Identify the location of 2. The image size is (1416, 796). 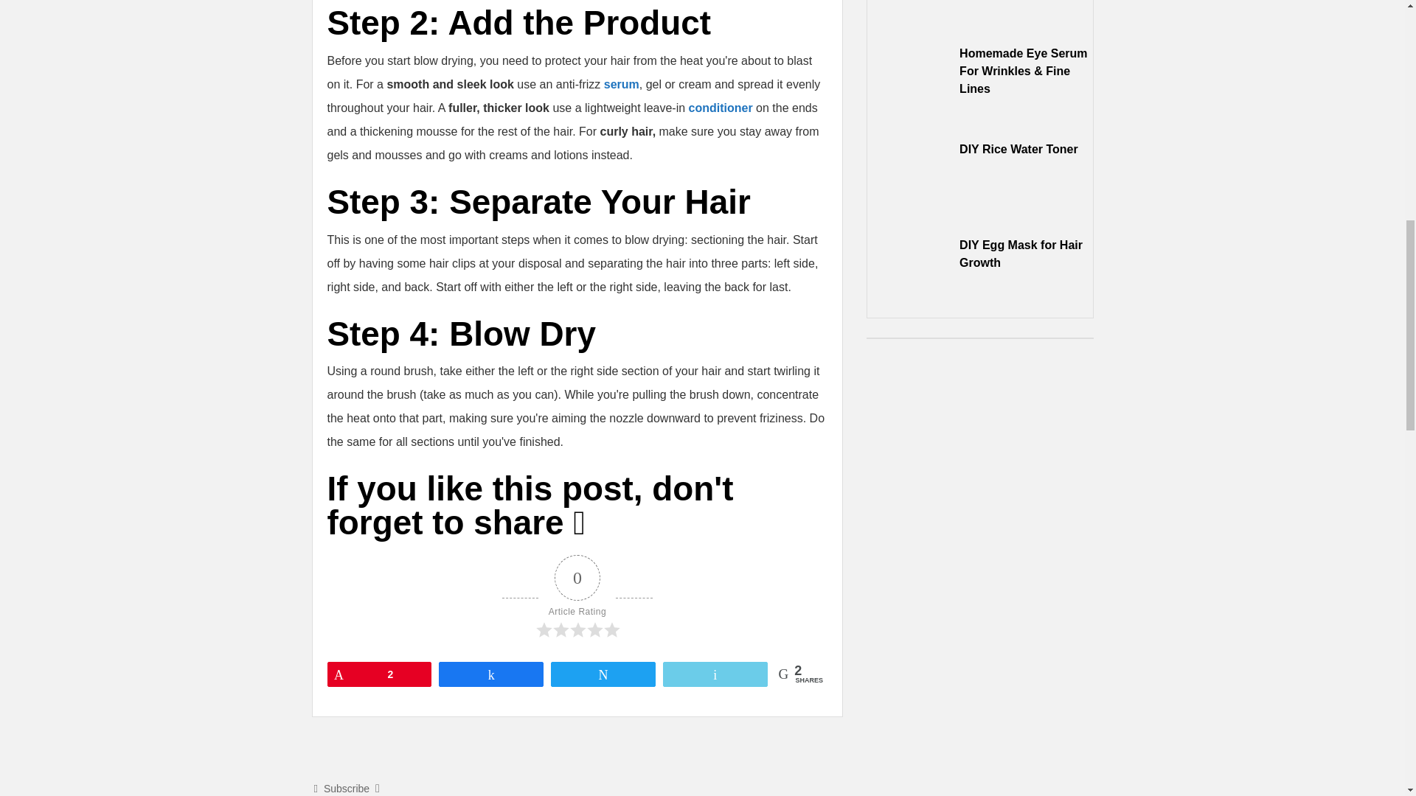
(378, 673).